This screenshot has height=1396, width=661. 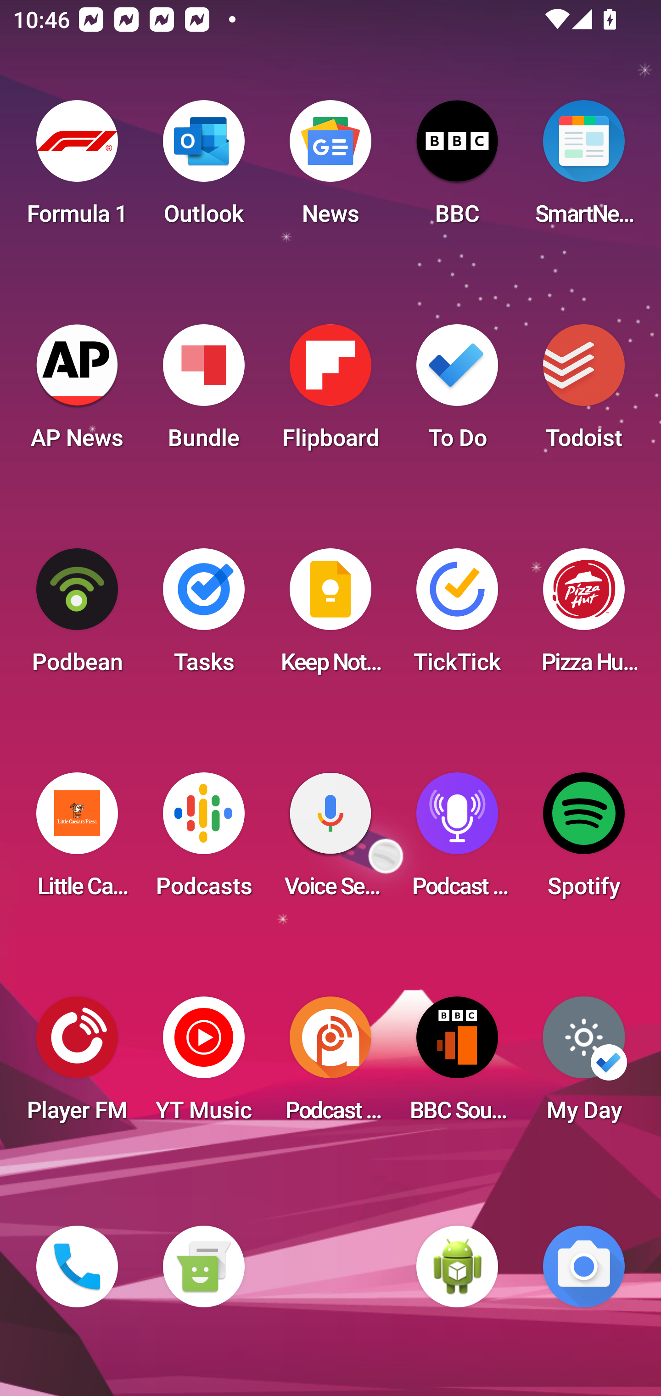 What do you see at coordinates (457, 840) in the screenshot?
I see `Podcast Player` at bounding box center [457, 840].